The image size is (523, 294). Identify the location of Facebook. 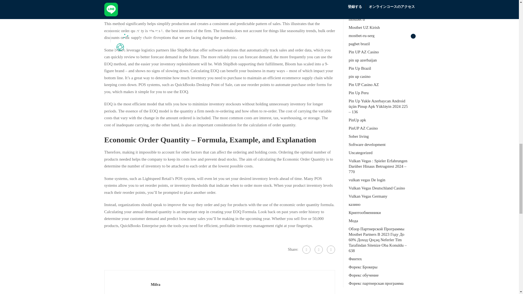
(306, 249).